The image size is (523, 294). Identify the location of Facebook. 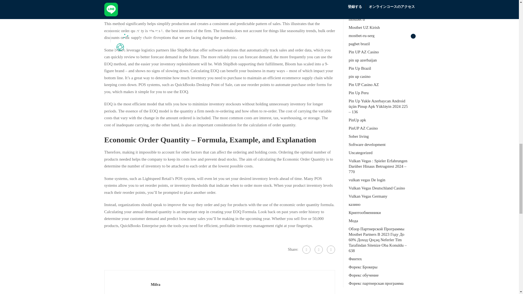
(306, 249).